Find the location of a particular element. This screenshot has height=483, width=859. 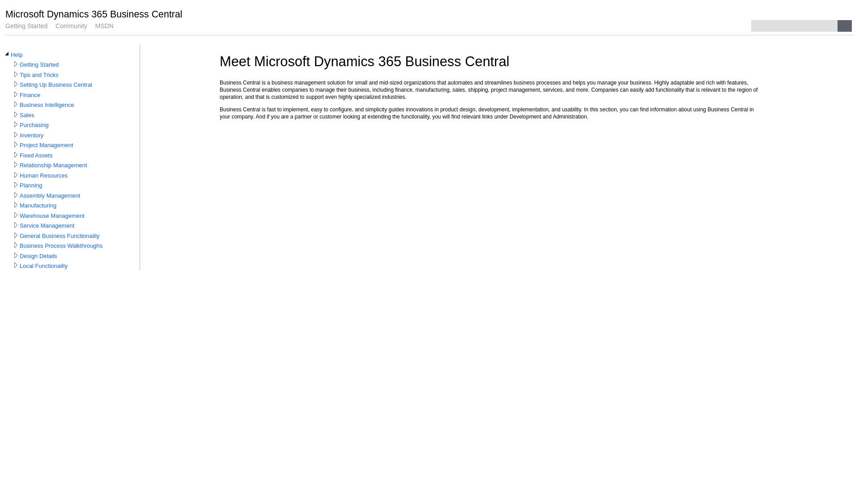

Design Details is located at coordinates (38, 256).